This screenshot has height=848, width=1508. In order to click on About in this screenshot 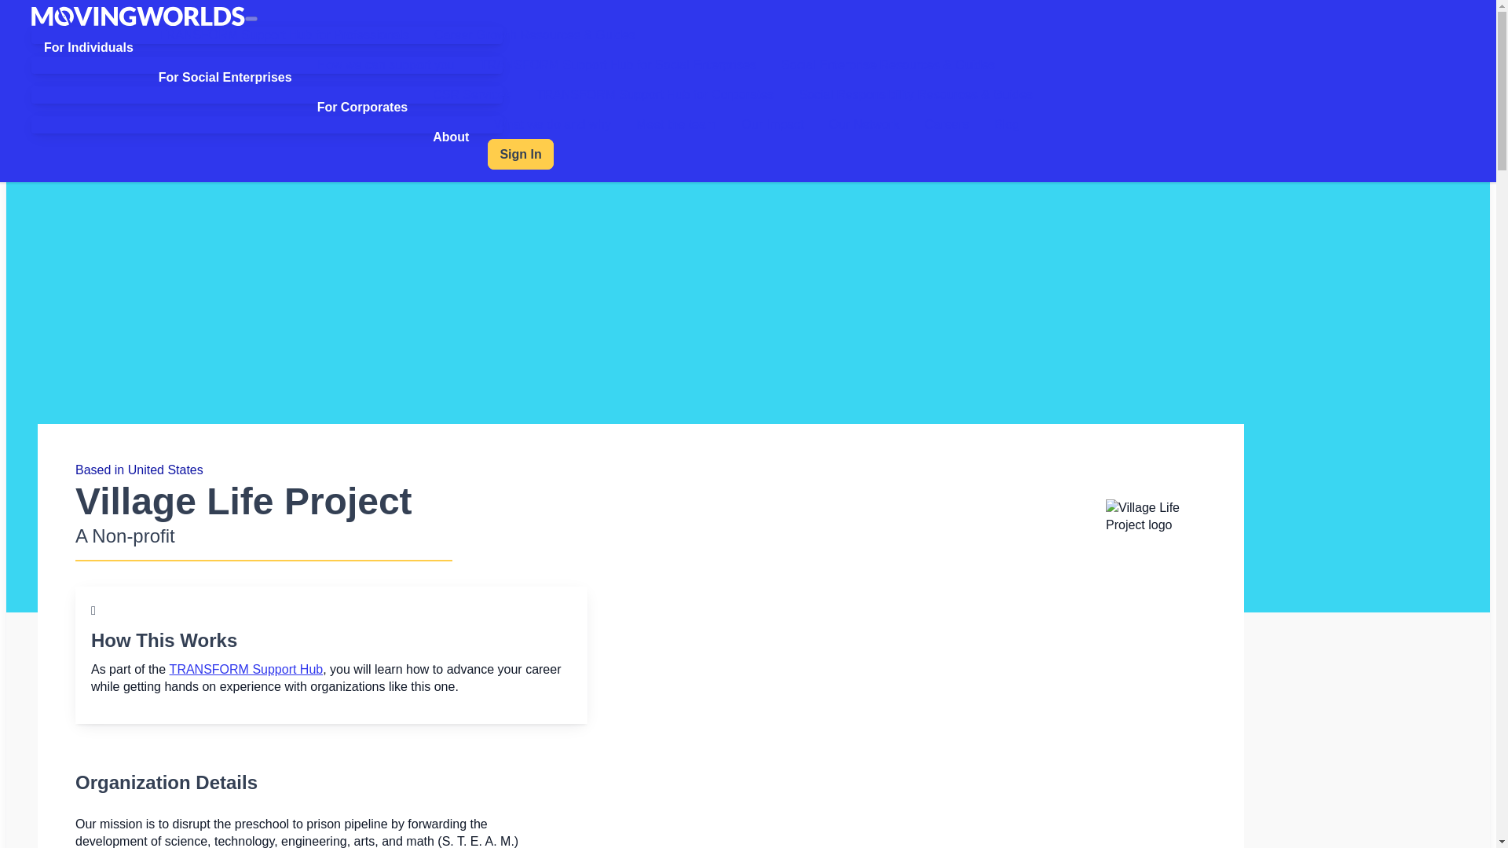, I will do `click(451, 137)`.